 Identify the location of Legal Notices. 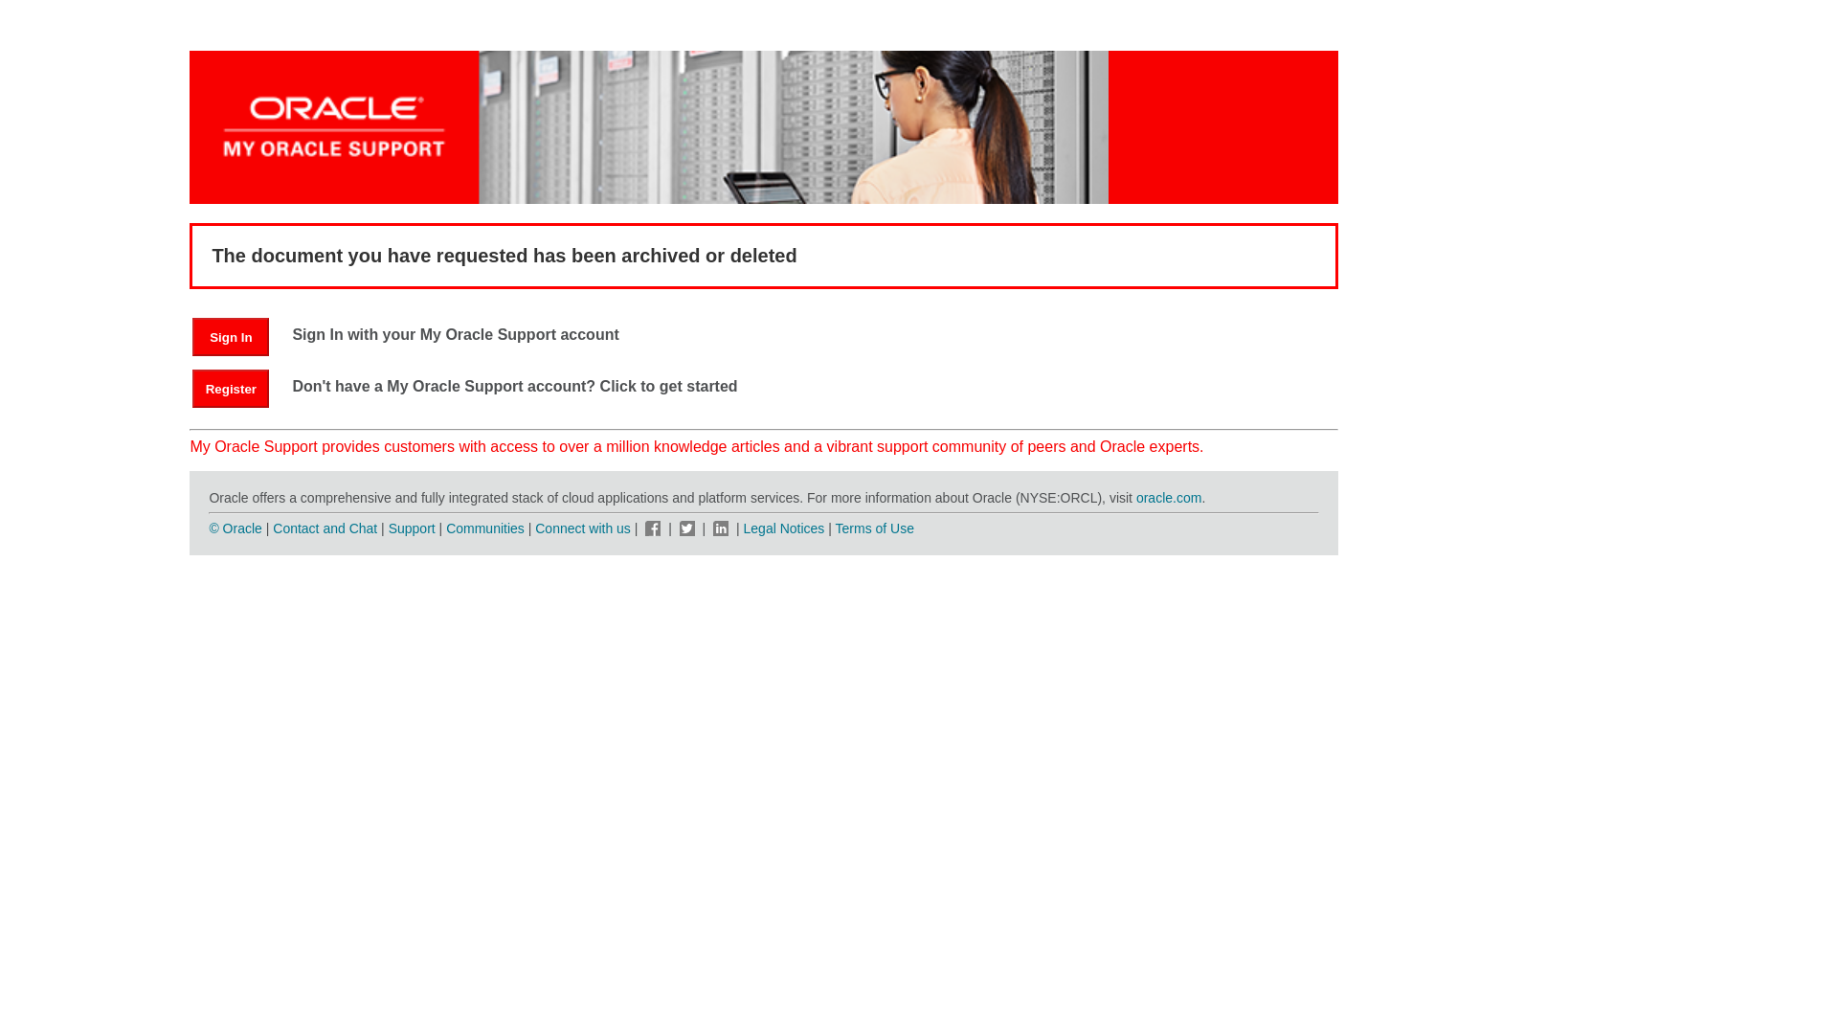
(785, 528).